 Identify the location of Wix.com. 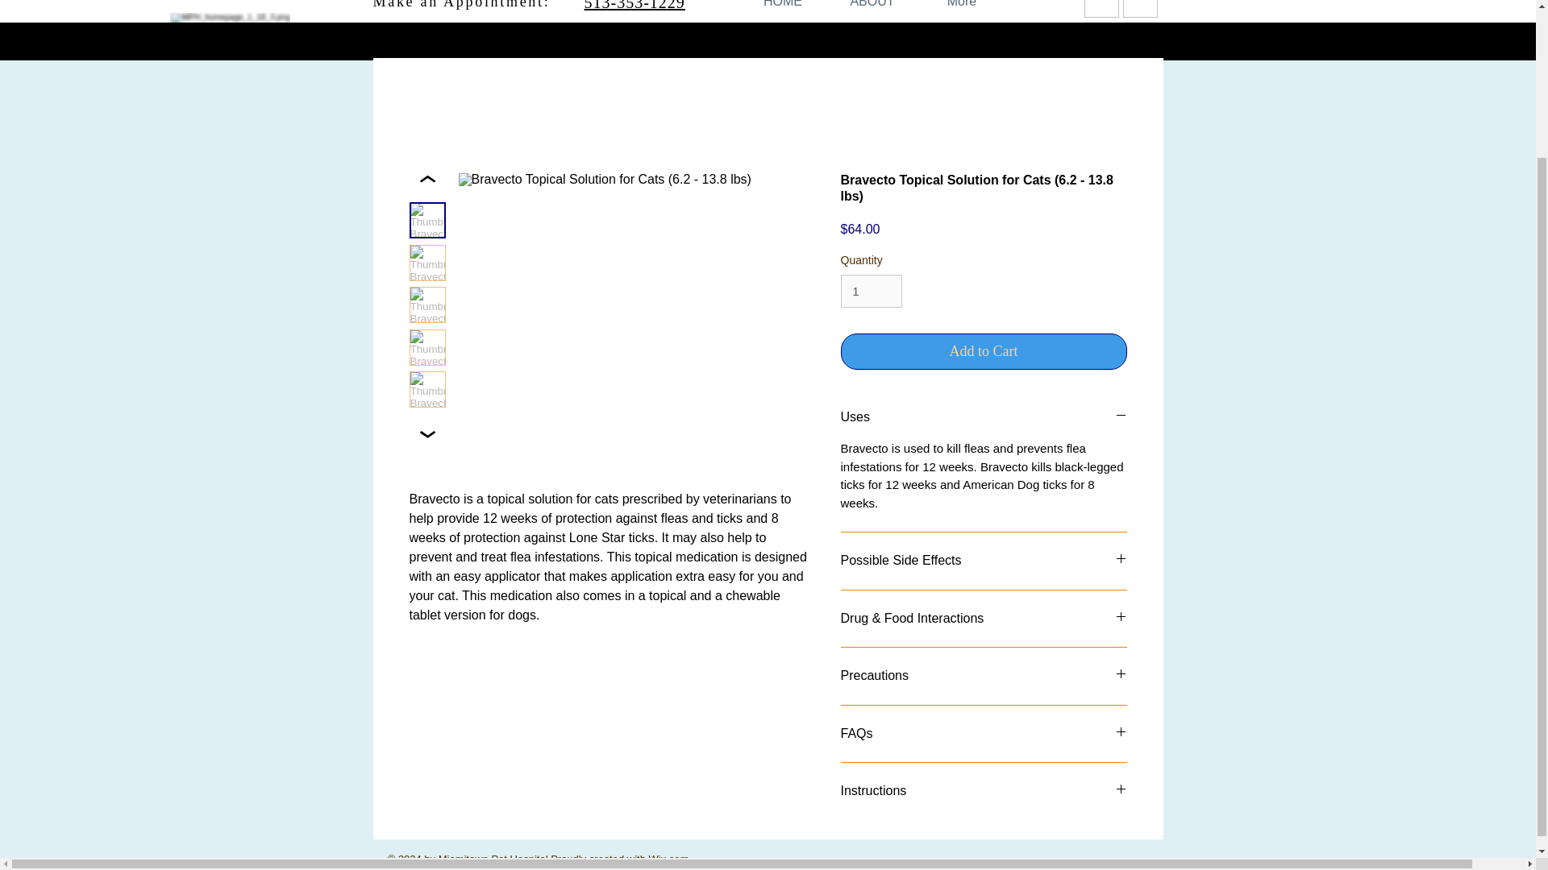
(668, 859).